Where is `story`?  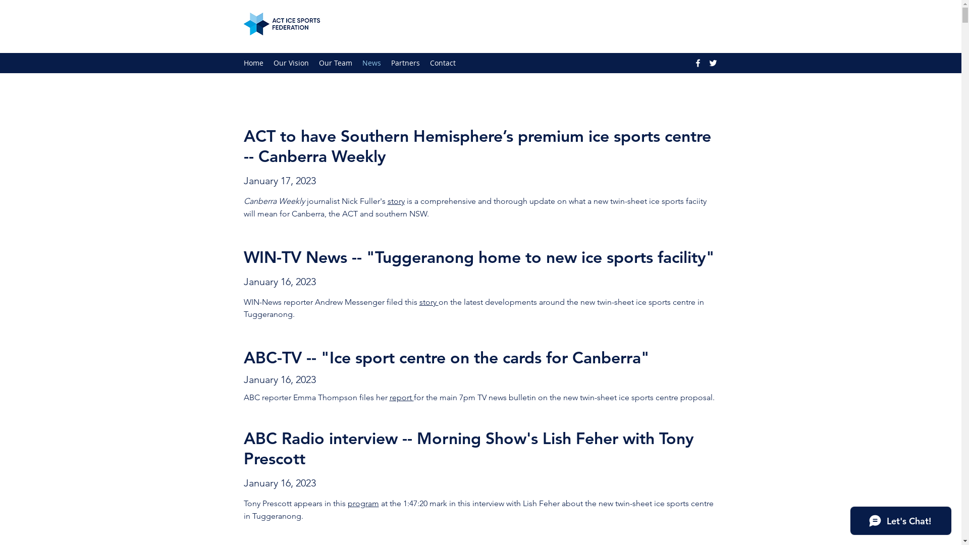
story is located at coordinates (396, 201).